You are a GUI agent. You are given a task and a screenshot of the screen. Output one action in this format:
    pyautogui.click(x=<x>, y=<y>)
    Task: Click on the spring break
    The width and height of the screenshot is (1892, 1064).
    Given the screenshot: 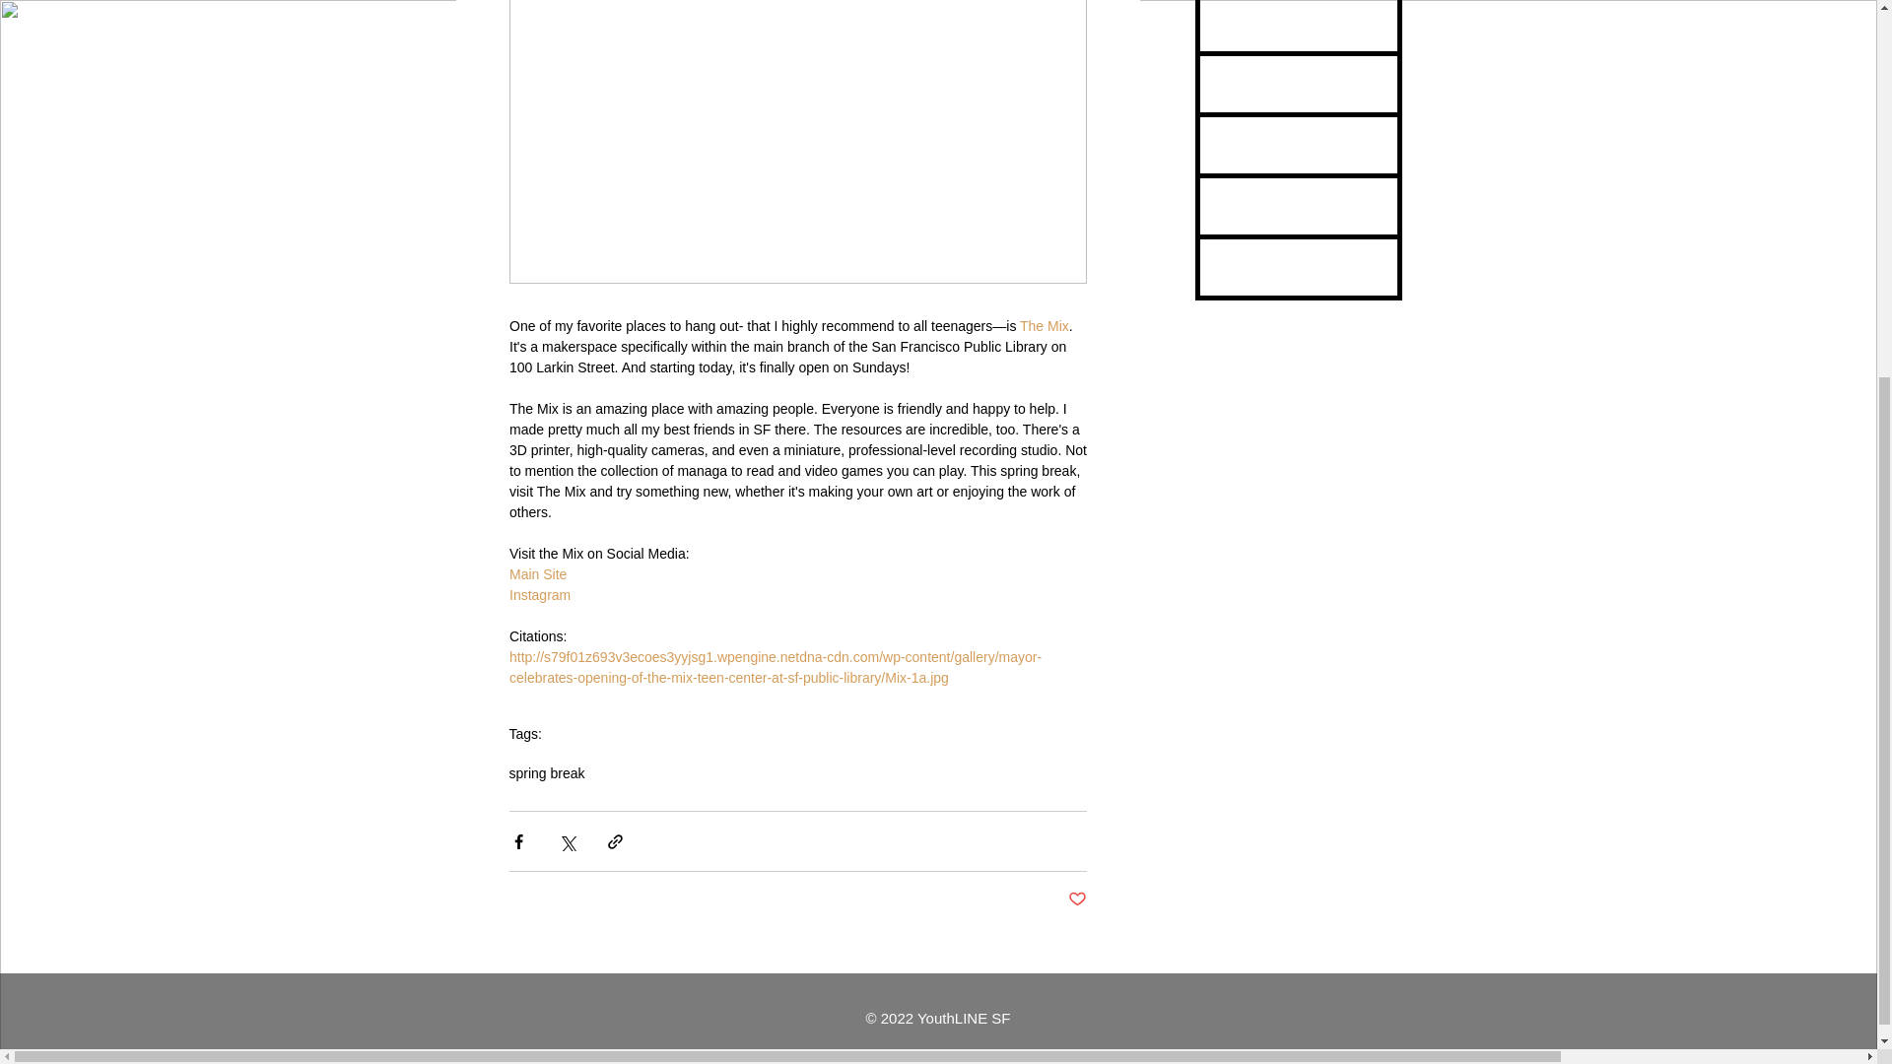 What is the action you would take?
    pyautogui.click(x=546, y=772)
    